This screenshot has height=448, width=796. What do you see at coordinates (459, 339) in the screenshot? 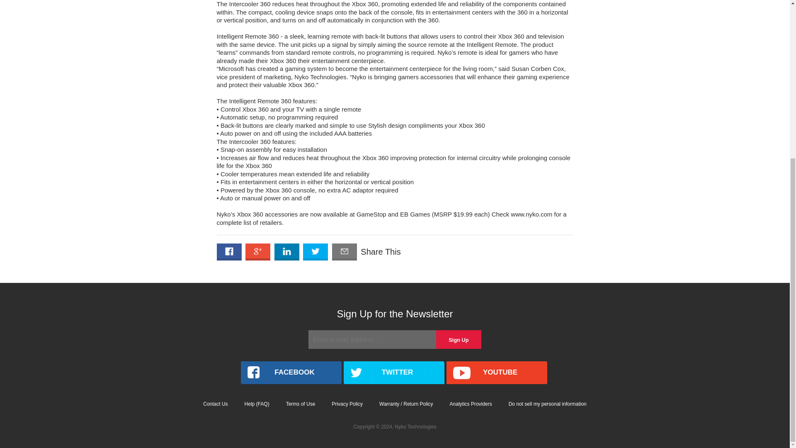
I see `Sign Up` at bounding box center [459, 339].